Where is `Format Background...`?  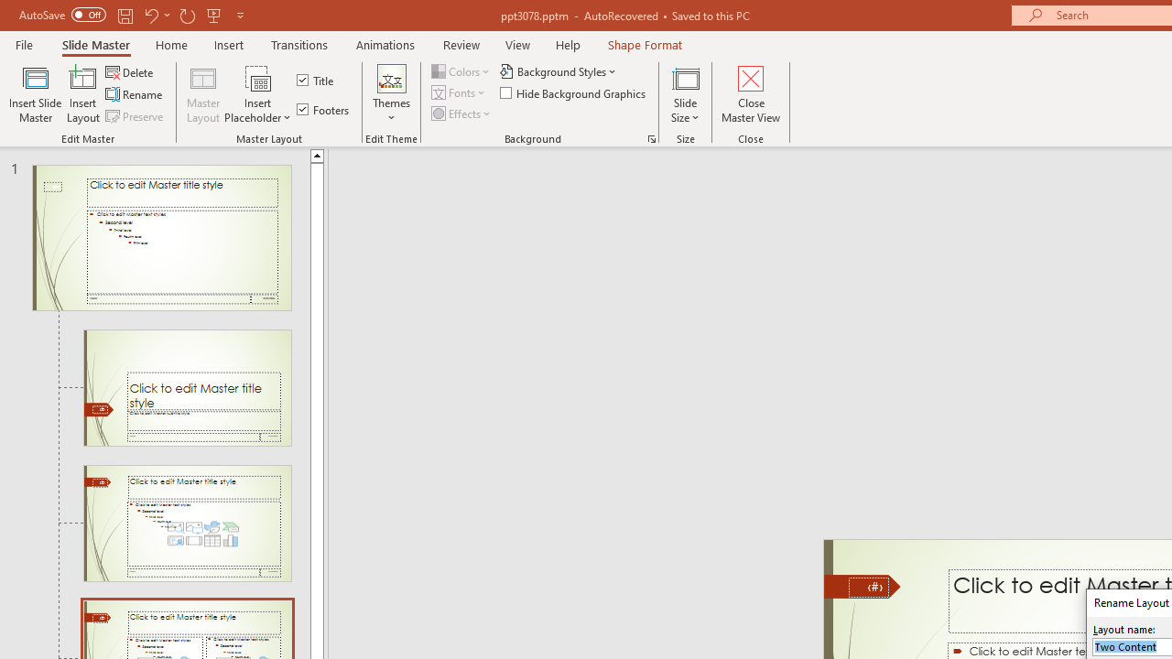
Format Background... is located at coordinates (652, 139).